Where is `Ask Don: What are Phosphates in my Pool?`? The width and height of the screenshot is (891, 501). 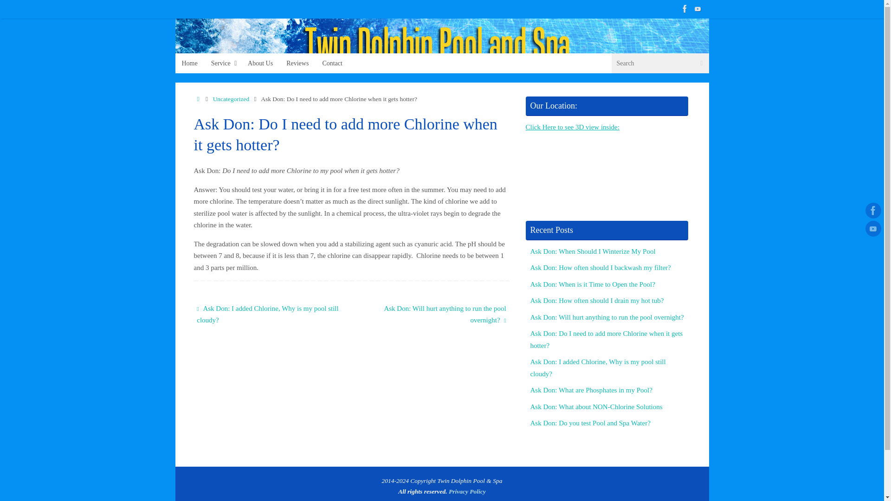
Ask Don: What are Phosphates in my Pool? is located at coordinates (591, 390).